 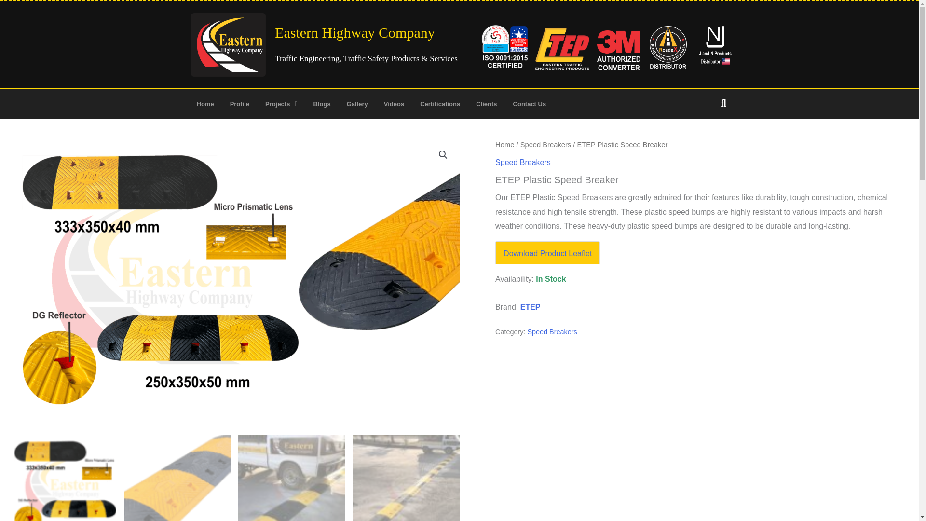 I want to click on Projects, so click(x=281, y=104).